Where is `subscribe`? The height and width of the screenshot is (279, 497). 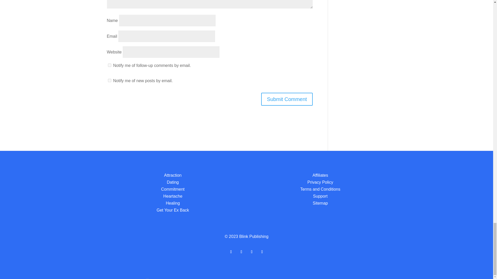 subscribe is located at coordinates (109, 80).